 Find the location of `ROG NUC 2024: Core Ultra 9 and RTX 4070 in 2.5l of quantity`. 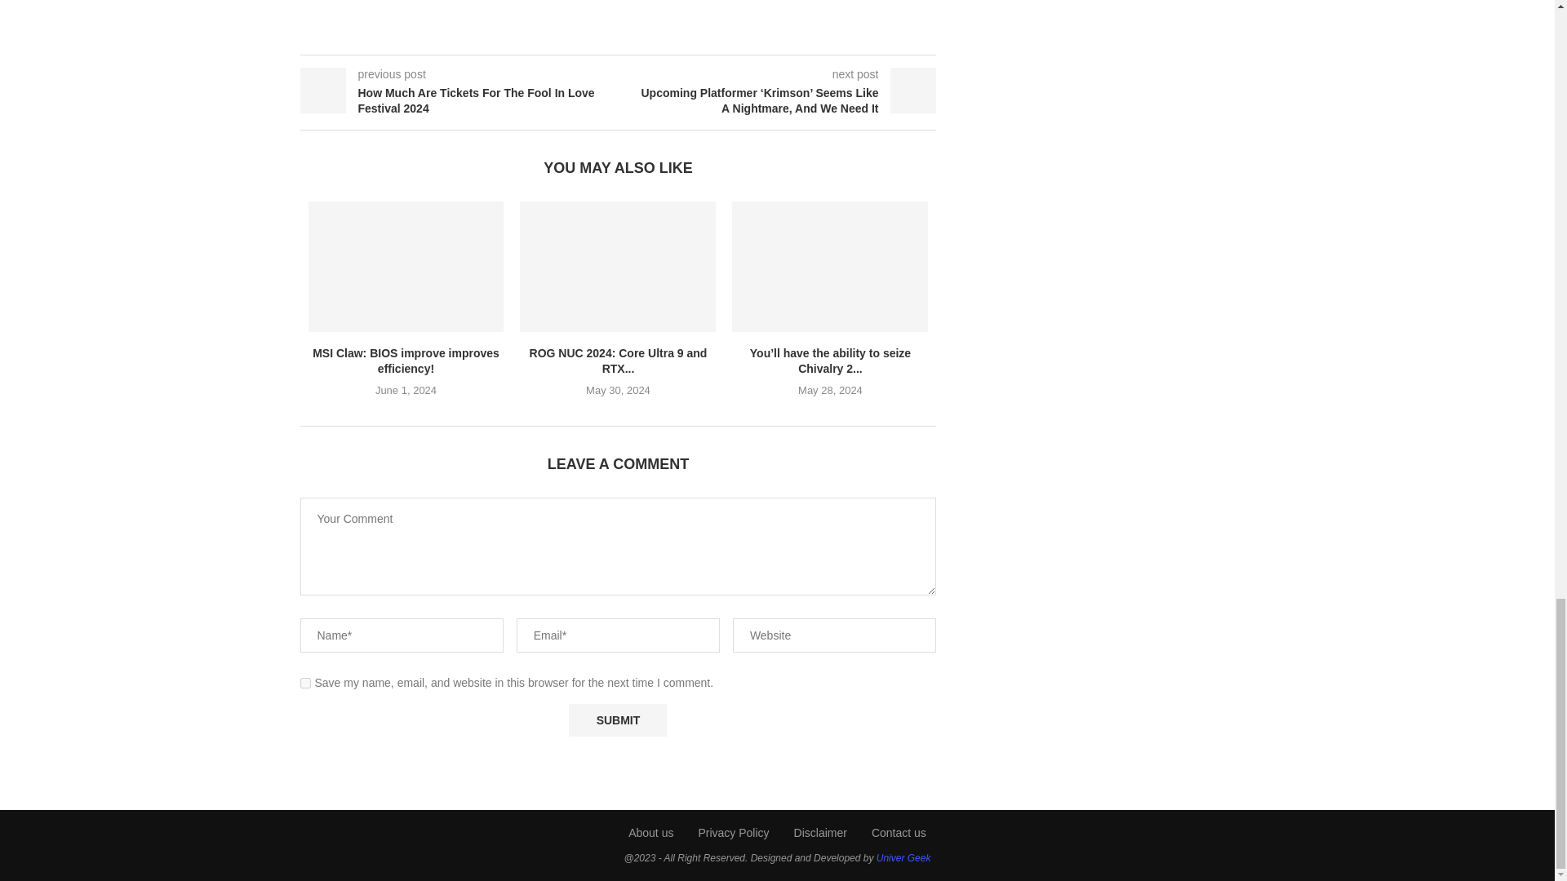

ROG NUC 2024: Core Ultra 9 and RTX 4070 in 2.5l of quantity is located at coordinates (618, 267).